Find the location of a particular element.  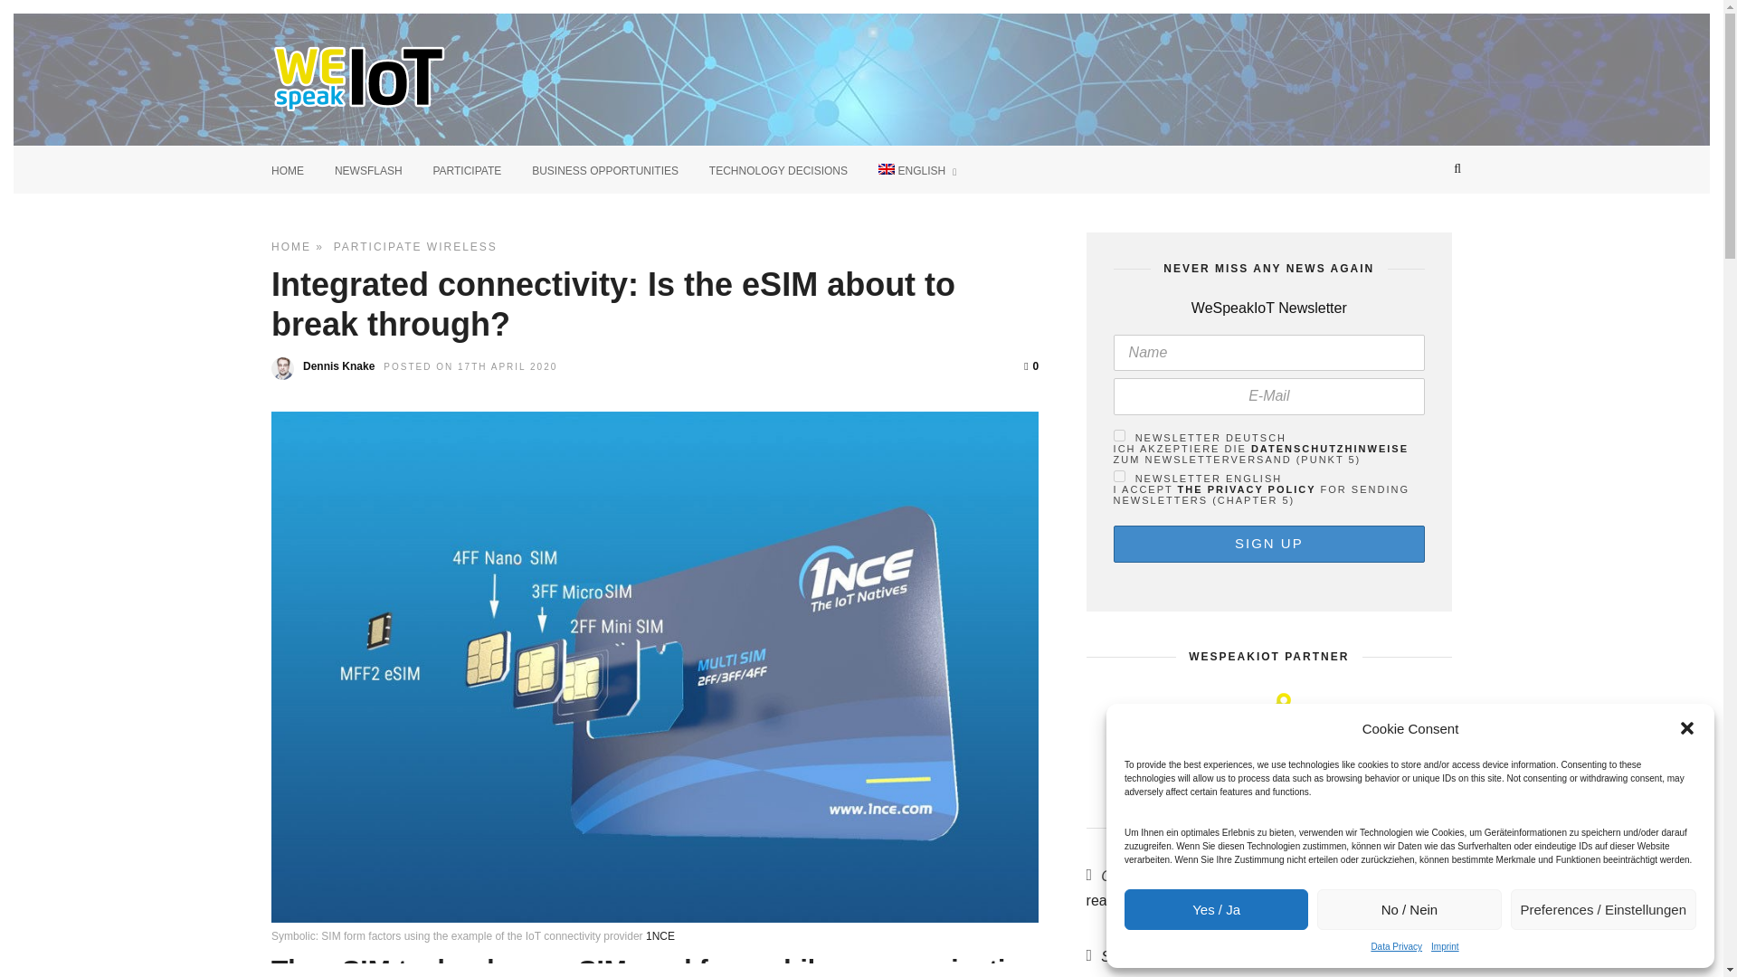

0 is located at coordinates (1031, 365).